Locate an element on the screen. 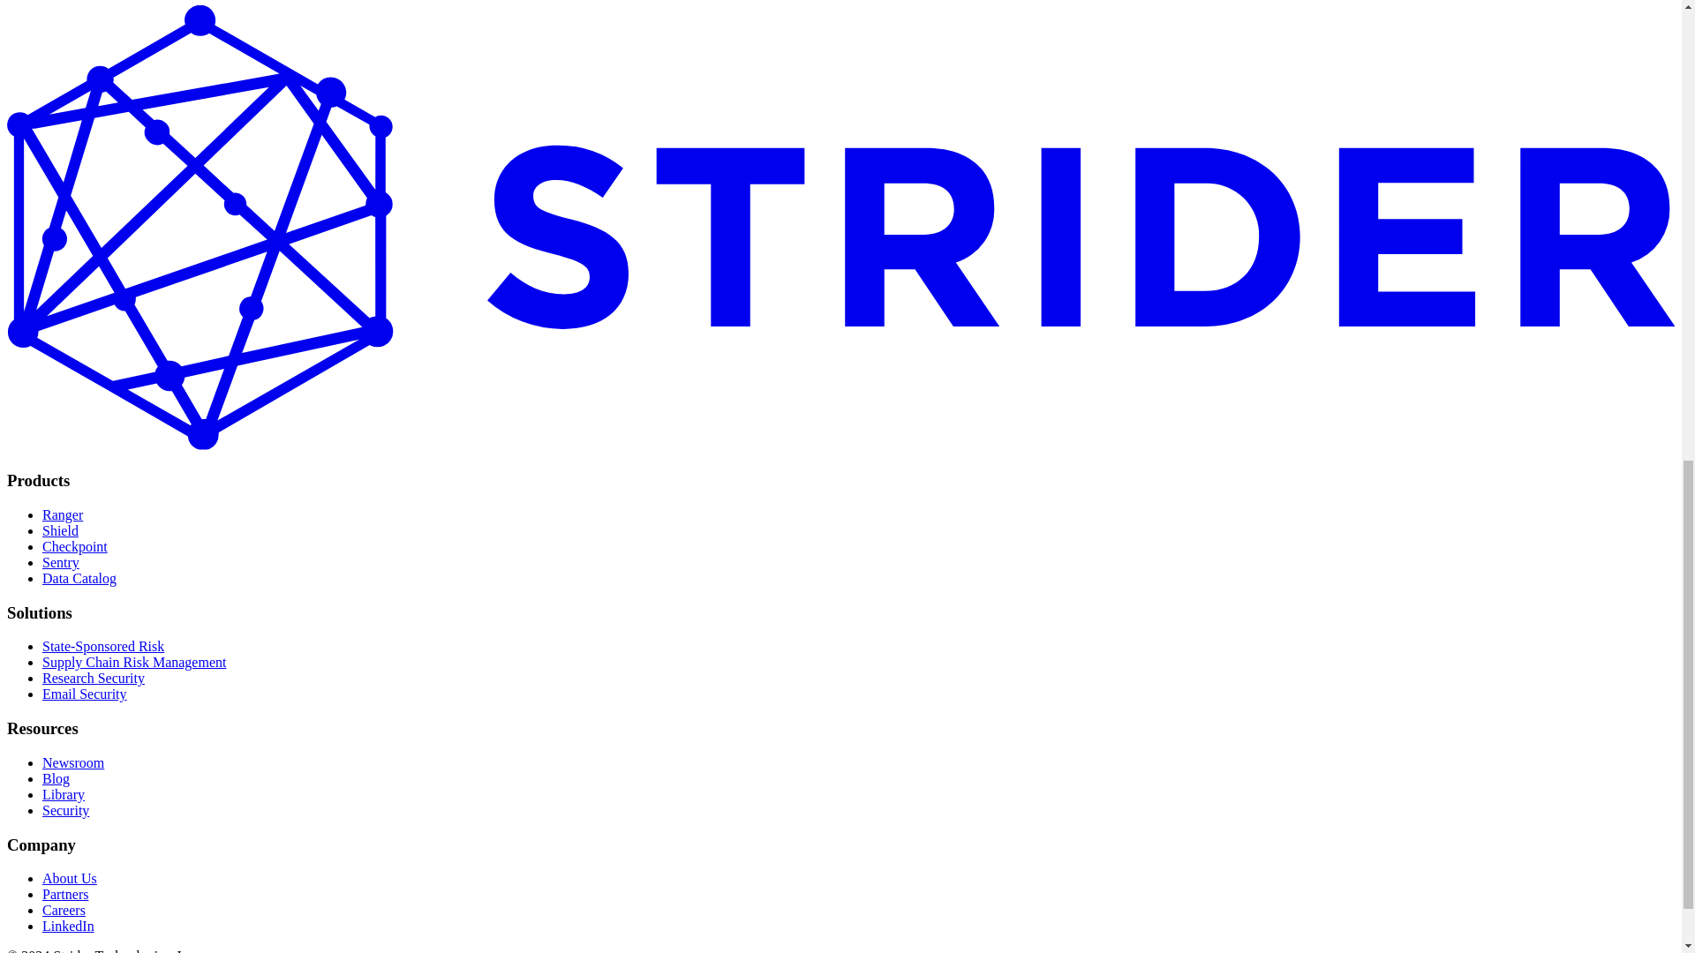 This screenshot has width=1695, height=953. Checkpoint is located at coordinates (75, 546).